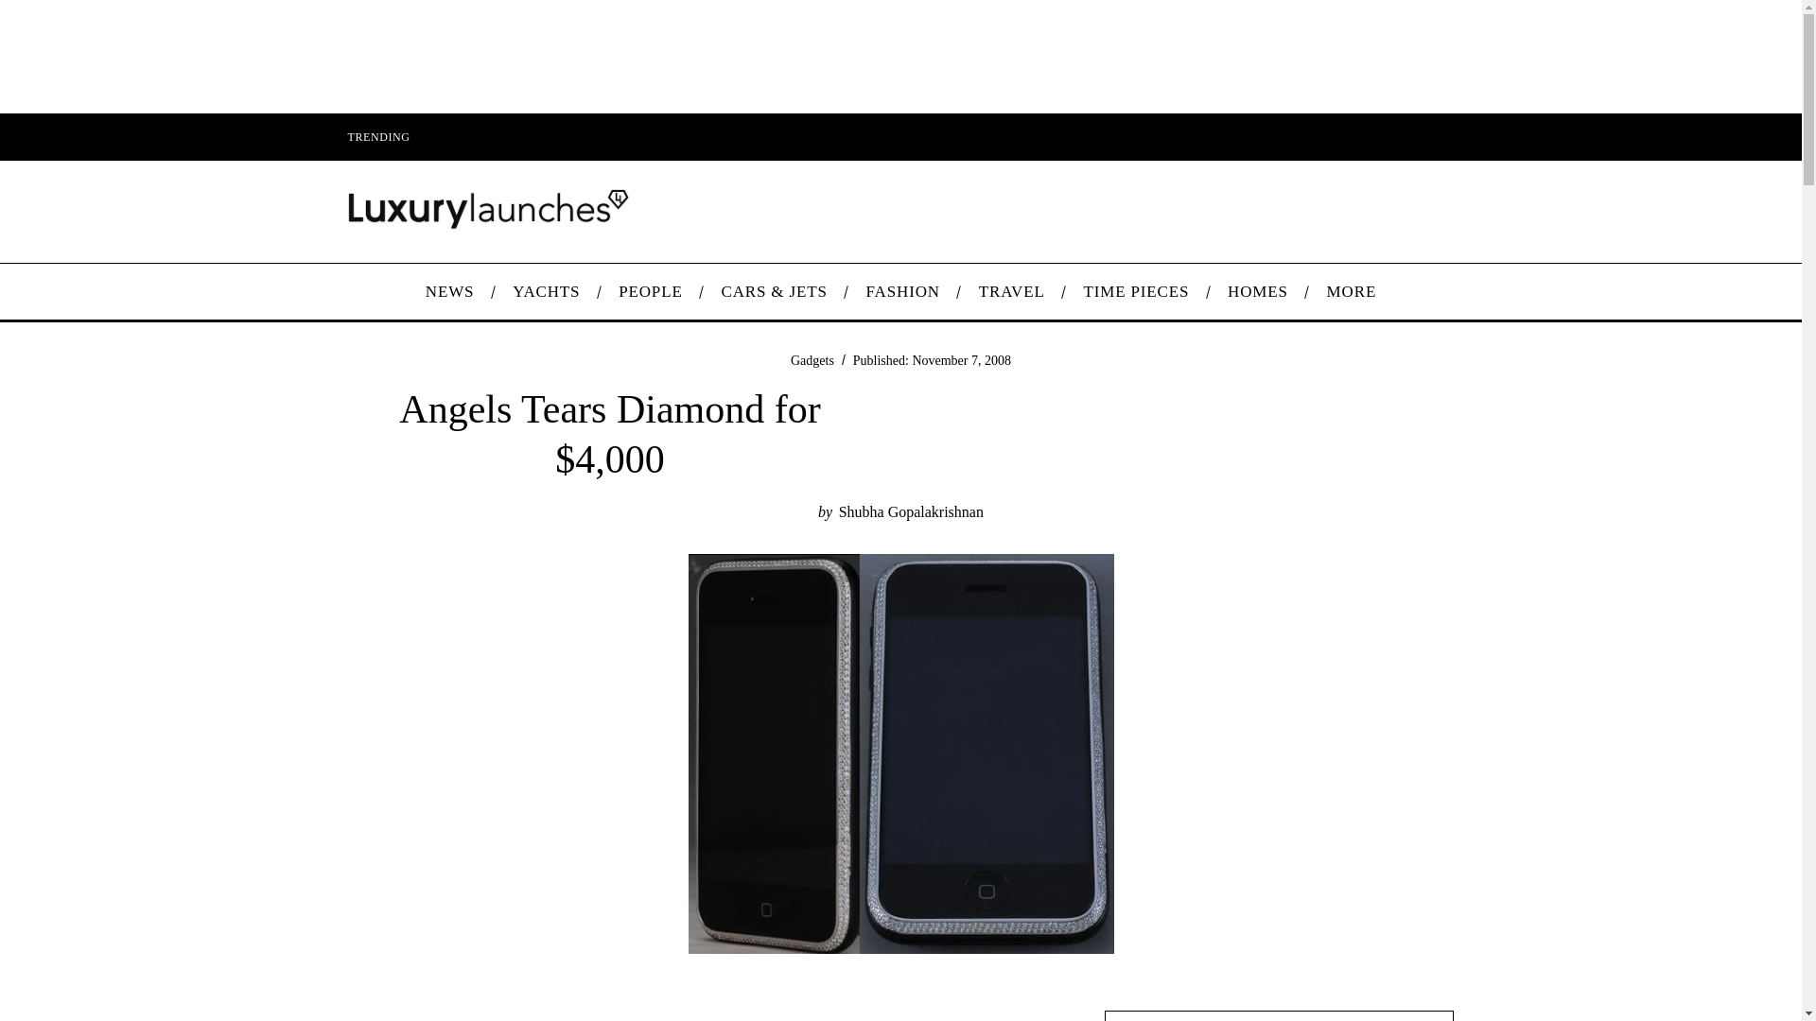  What do you see at coordinates (1258, 291) in the screenshot?
I see `HOMES` at bounding box center [1258, 291].